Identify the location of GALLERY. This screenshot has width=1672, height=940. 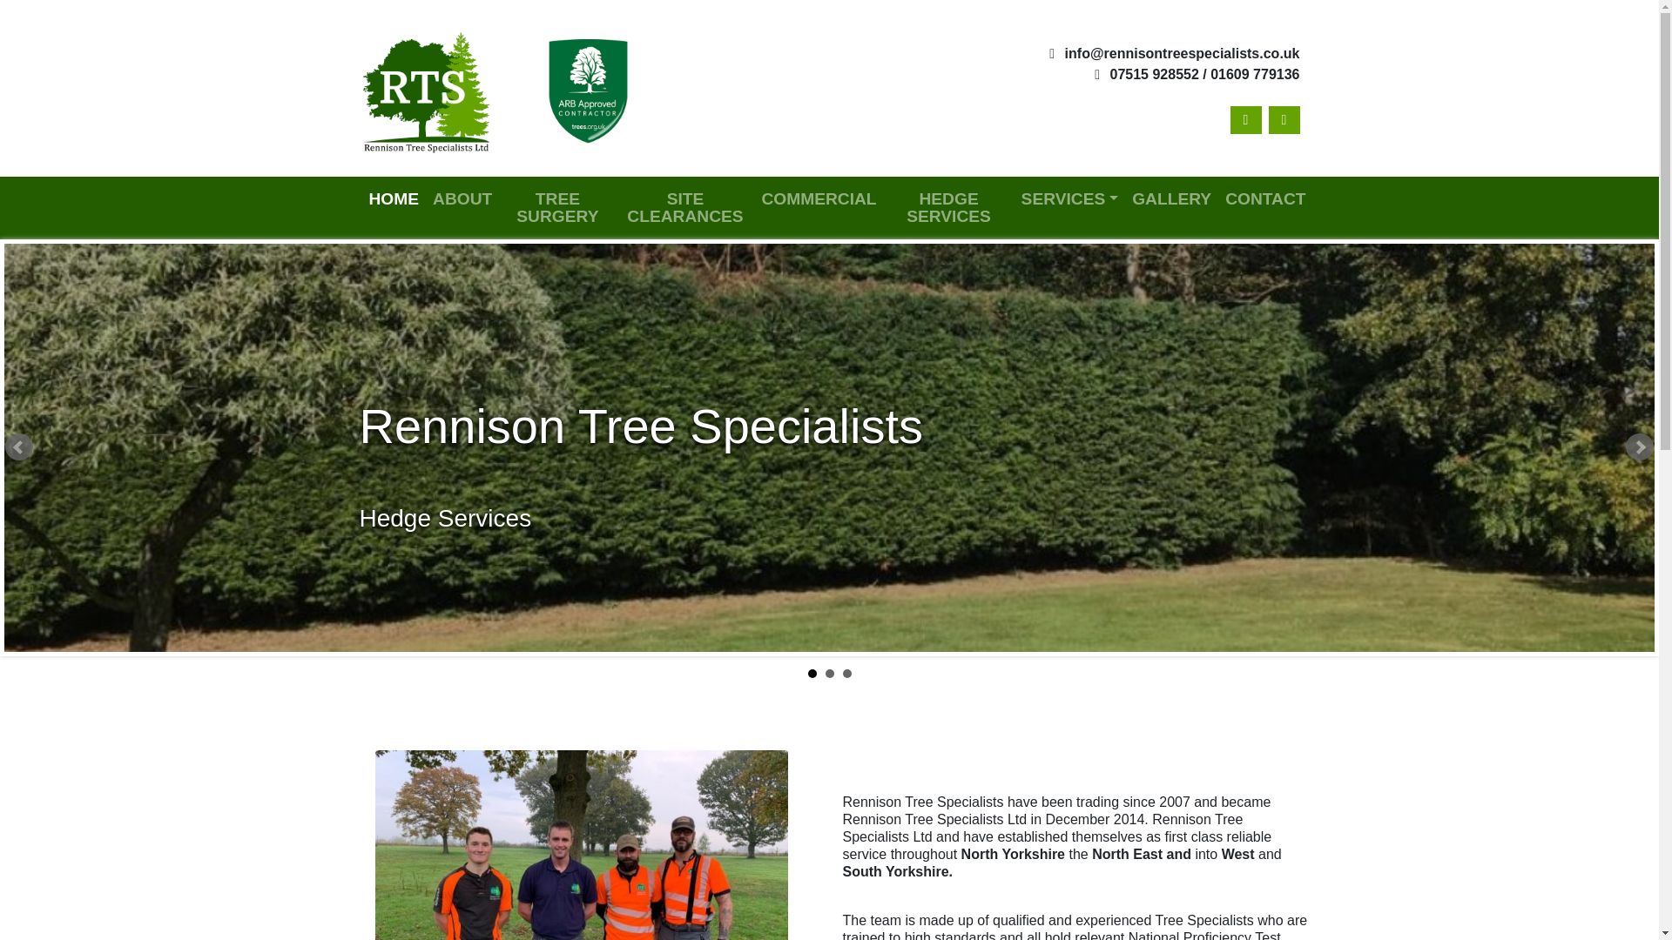
(1172, 198).